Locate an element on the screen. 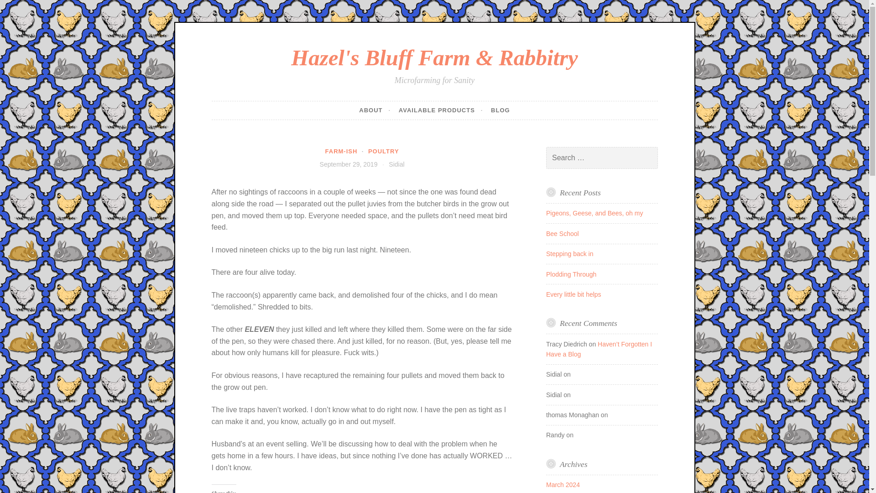 The height and width of the screenshot is (493, 876). September 29, 2019 is located at coordinates (349, 164).